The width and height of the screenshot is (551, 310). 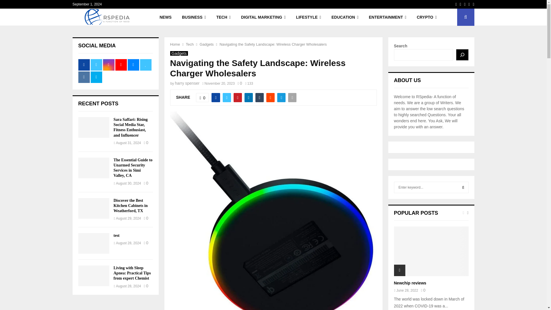 What do you see at coordinates (223, 17) in the screenshot?
I see `TECH` at bounding box center [223, 17].